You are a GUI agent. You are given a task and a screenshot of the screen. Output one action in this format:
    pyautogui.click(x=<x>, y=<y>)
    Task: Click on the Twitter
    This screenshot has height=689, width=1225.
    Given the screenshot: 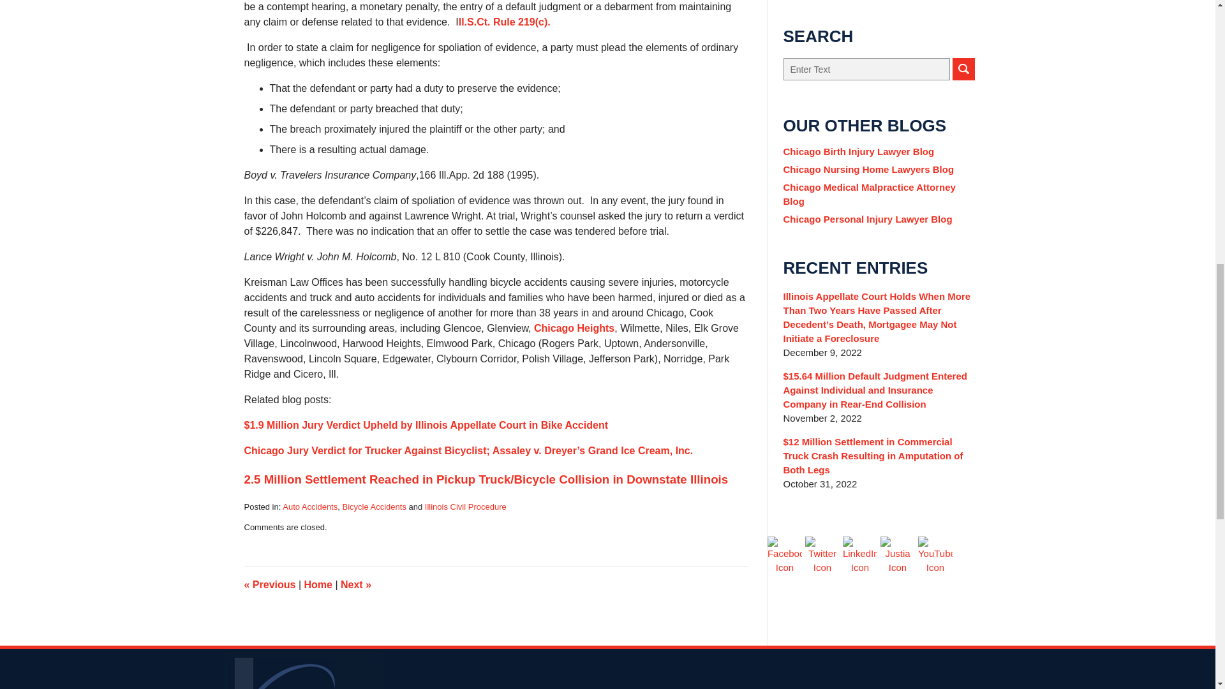 What is the action you would take?
    pyautogui.click(x=822, y=555)
    